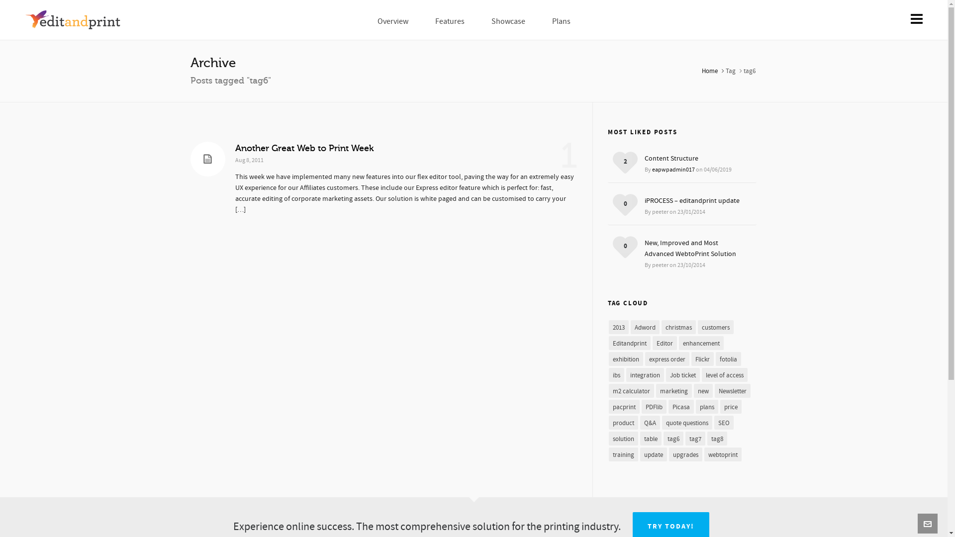 The height and width of the screenshot is (537, 955). What do you see at coordinates (626, 359) in the screenshot?
I see `exhibition` at bounding box center [626, 359].